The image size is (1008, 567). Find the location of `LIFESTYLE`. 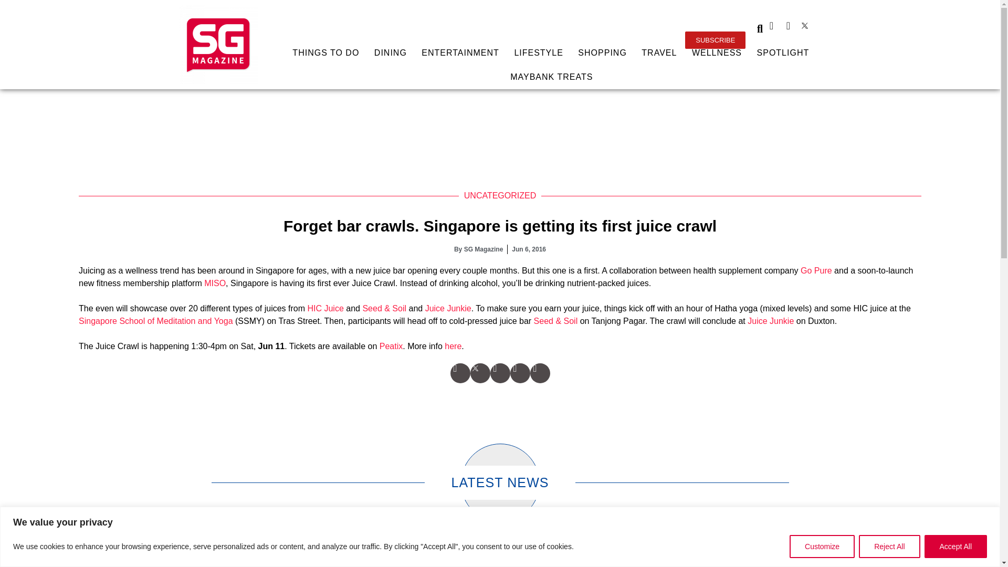

LIFESTYLE is located at coordinates (539, 52).